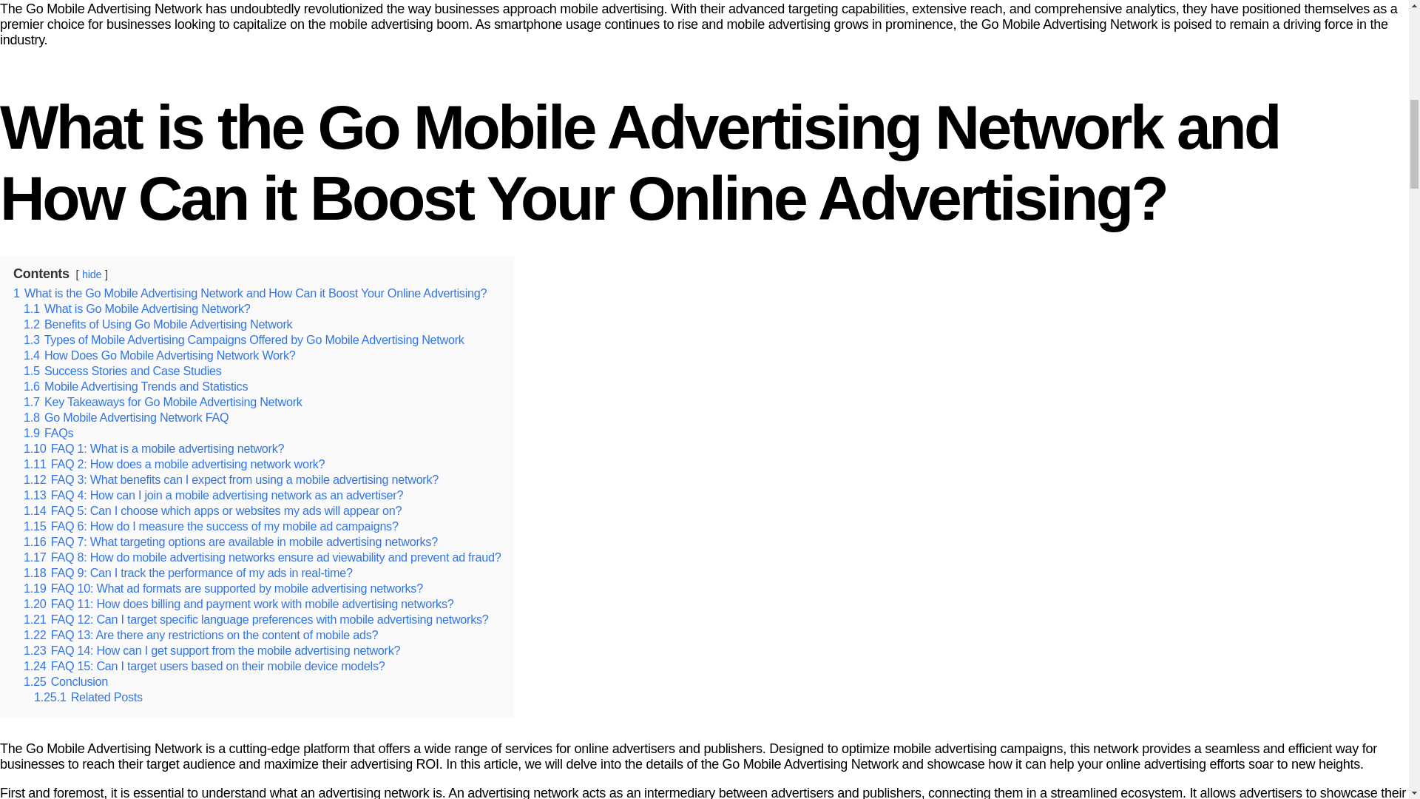 The image size is (1420, 799). What do you see at coordinates (92, 274) in the screenshot?
I see `hide` at bounding box center [92, 274].